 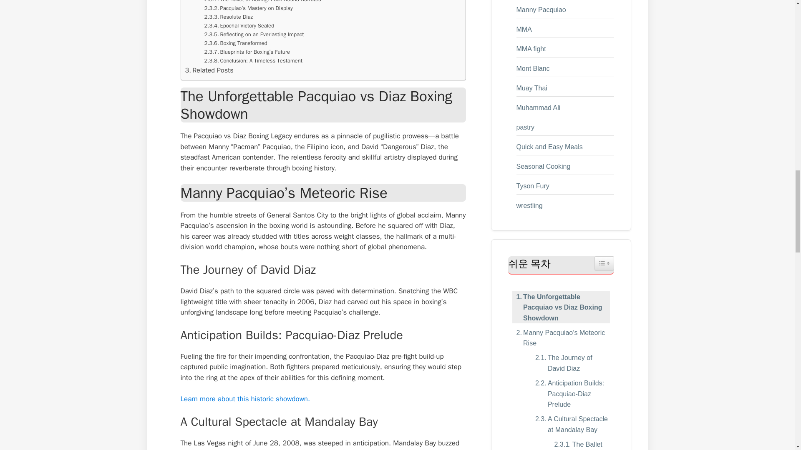 What do you see at coordinates (229, 17) in the screenshot?
I see `Resolute Diaz` at bounding box center [229, 17].